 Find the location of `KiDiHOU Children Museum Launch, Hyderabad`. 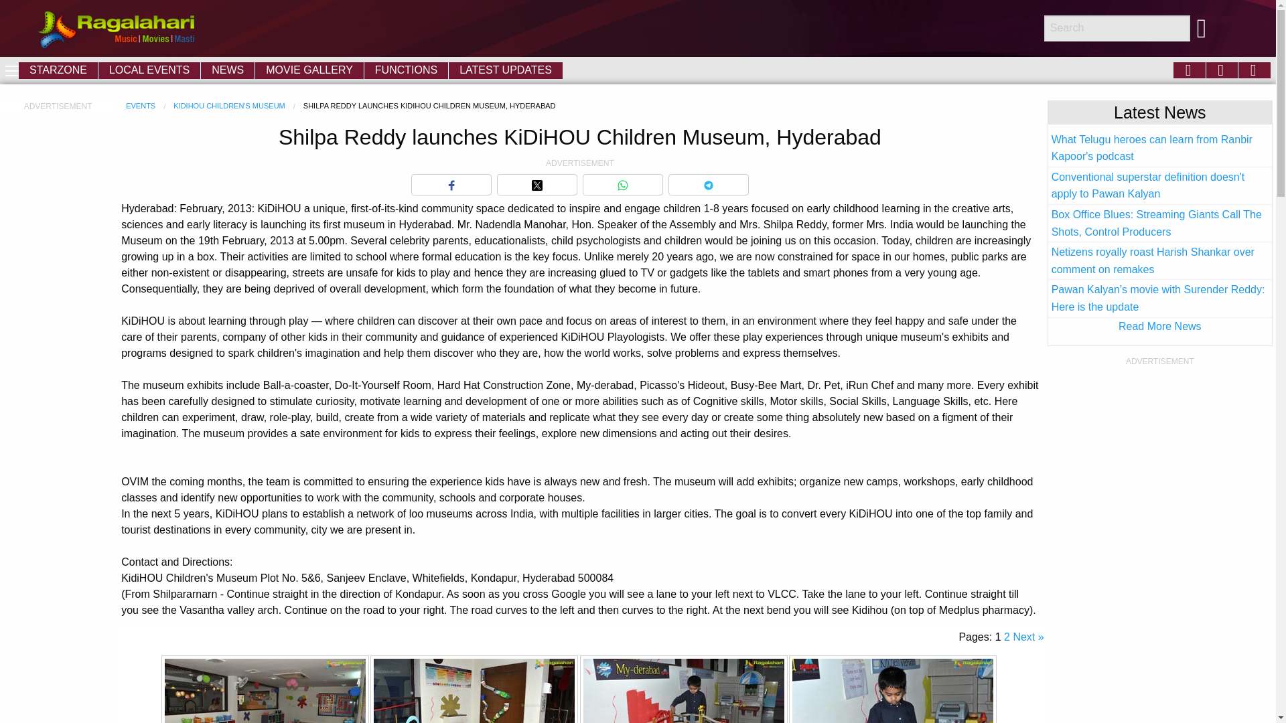

KiDiHOU Children Museum Launch, Hyderabad is located at coordinates (474, 690).